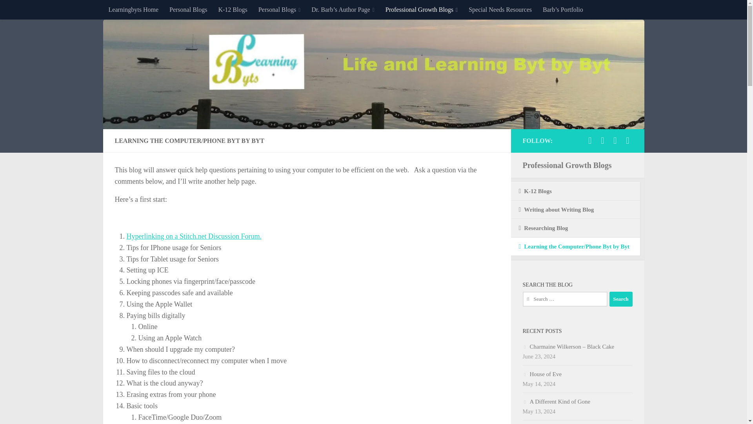  What do you see at coordinates (620, 299) in the screenshot?
I see `Search` at bounding box center [620, 299].